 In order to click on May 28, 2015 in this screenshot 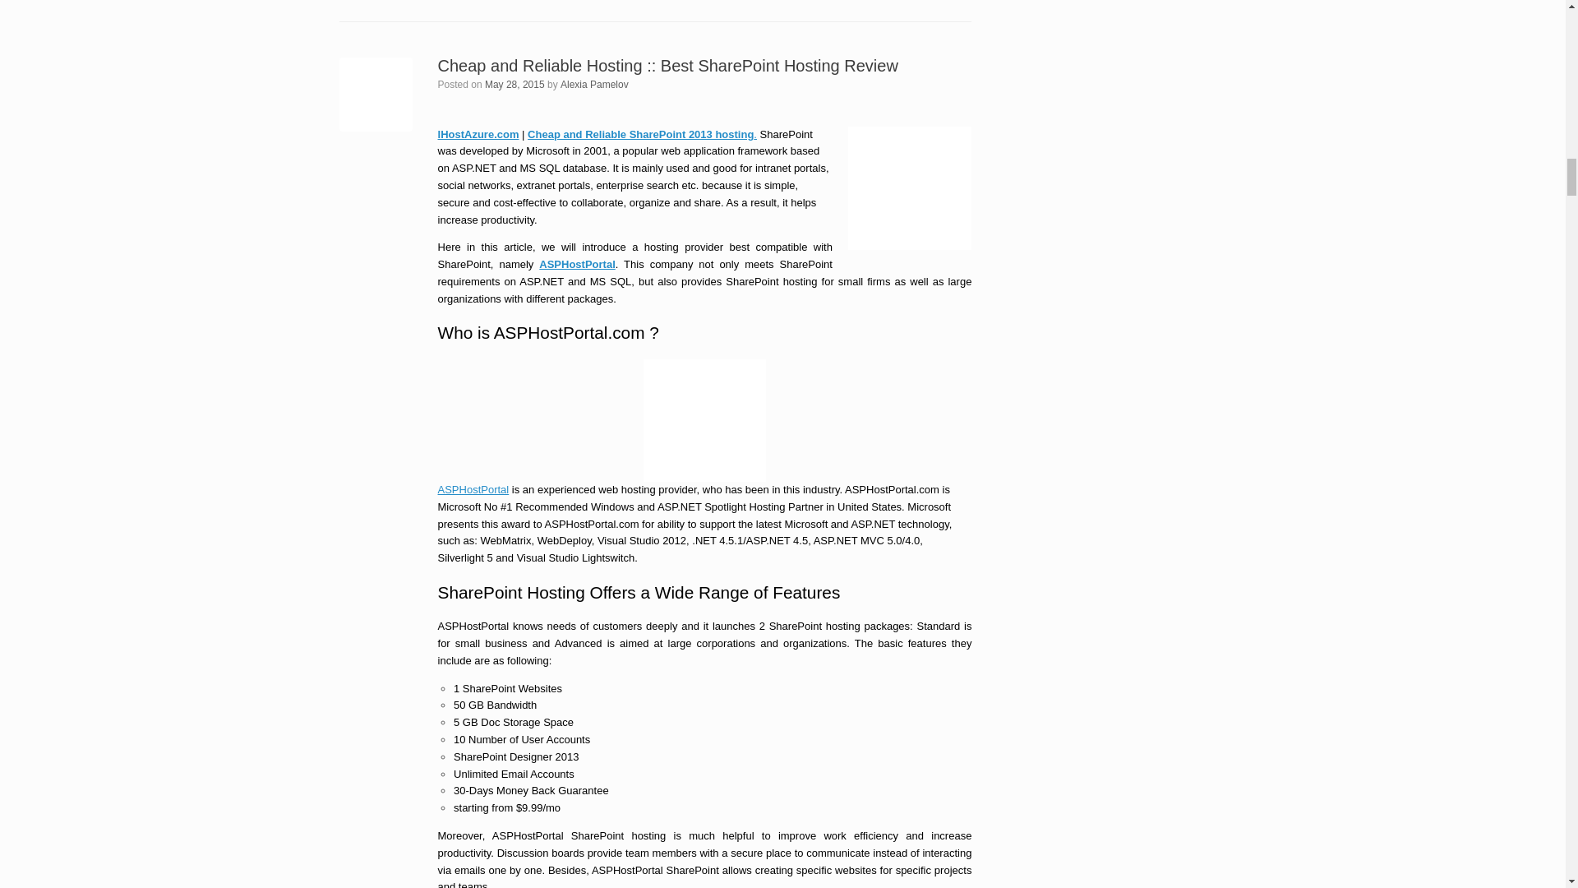, I will do `click(514, 85)`.